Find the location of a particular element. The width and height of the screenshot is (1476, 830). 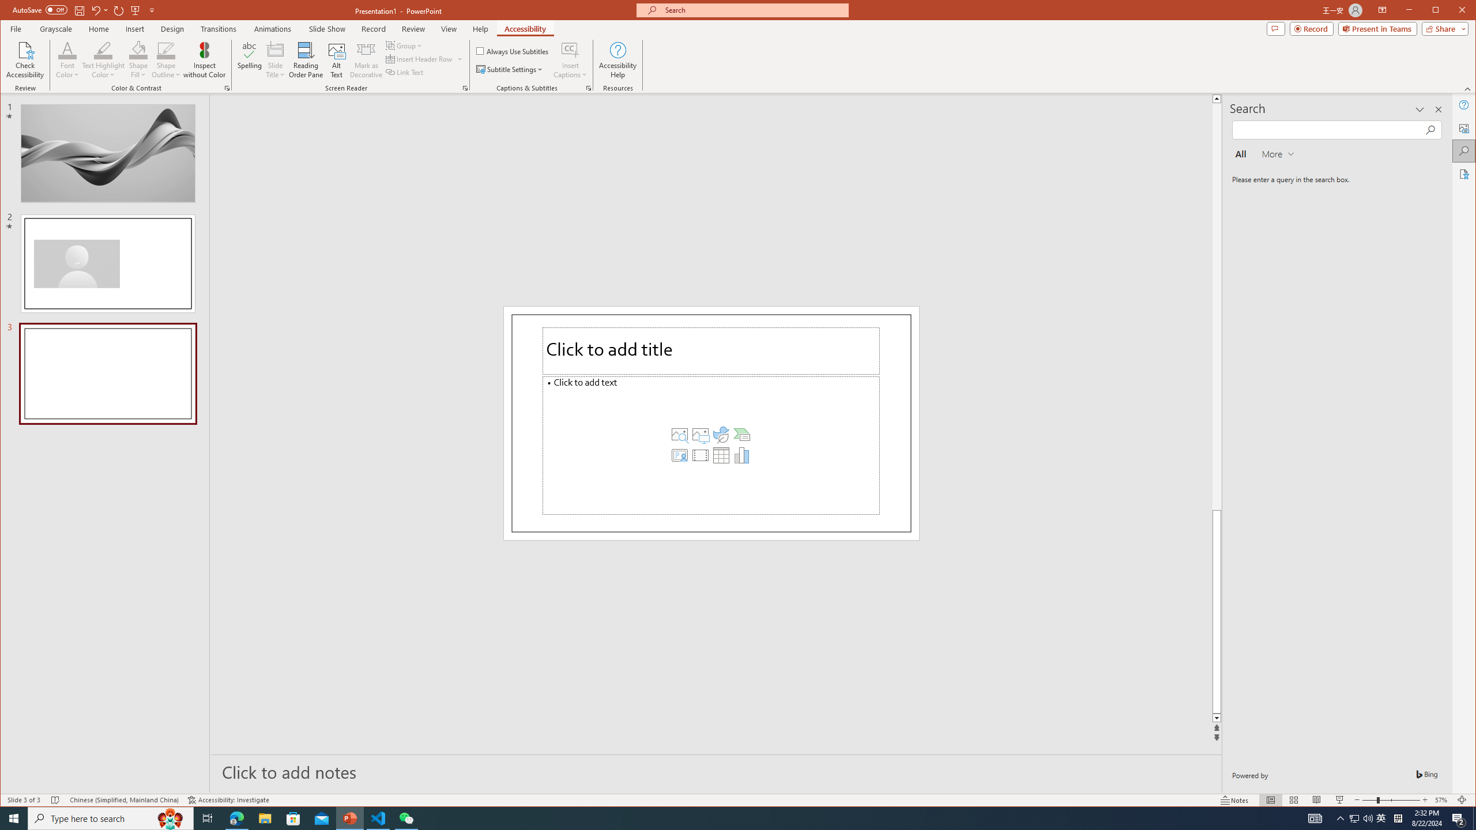

Text Highlight Color is located at coordinates (104, 60).